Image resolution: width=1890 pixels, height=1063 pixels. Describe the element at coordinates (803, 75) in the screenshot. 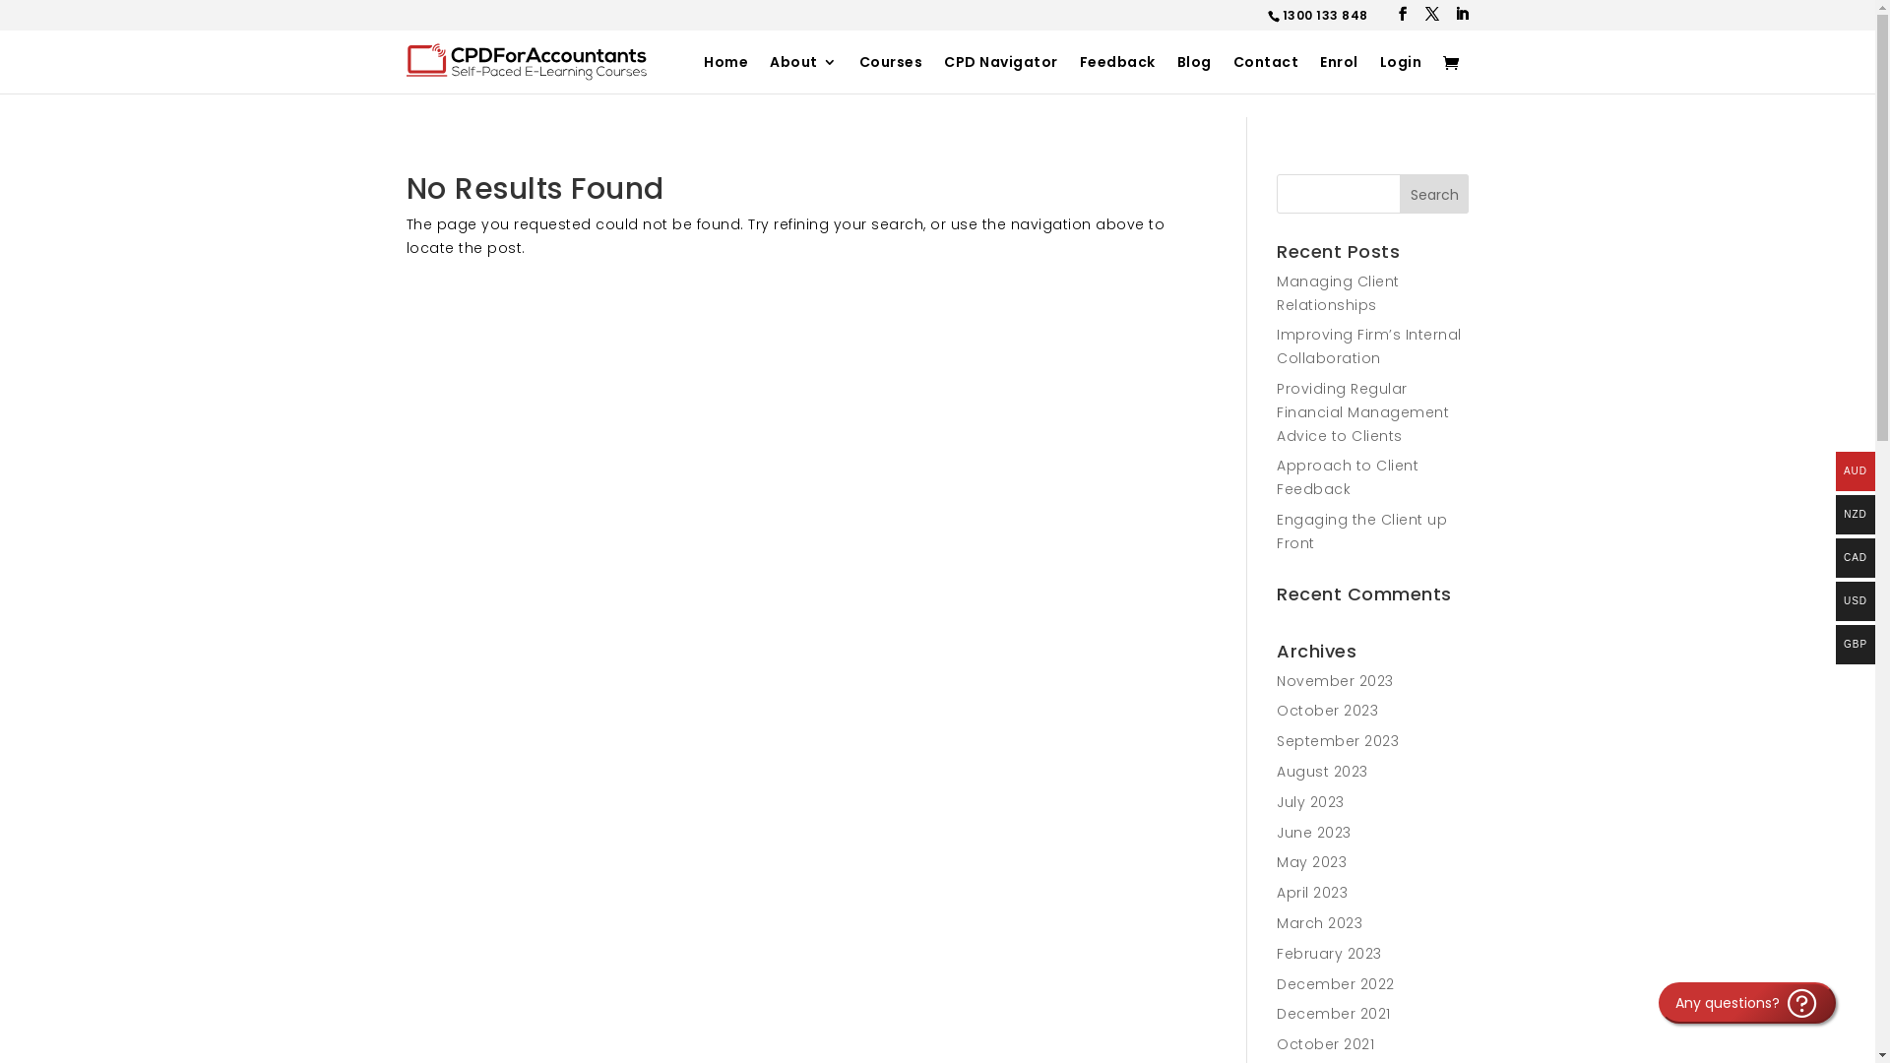

I see `About` at that location.